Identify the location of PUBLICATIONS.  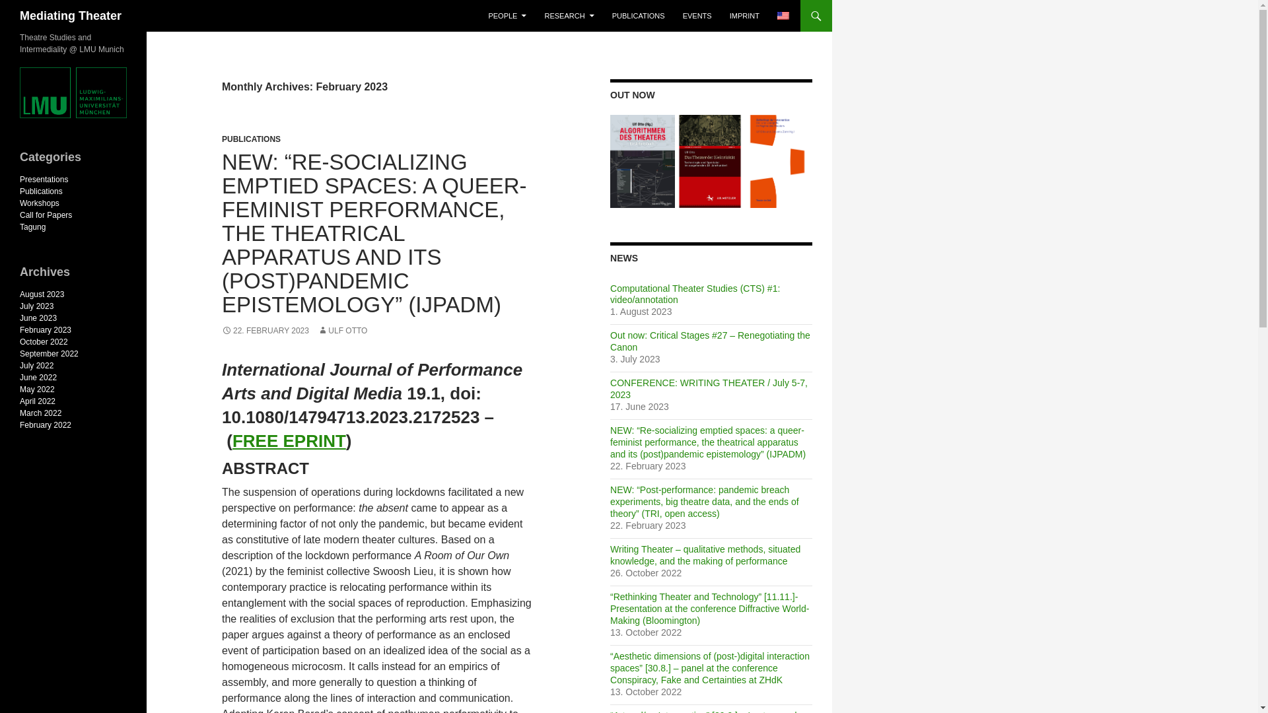
(639, 16).